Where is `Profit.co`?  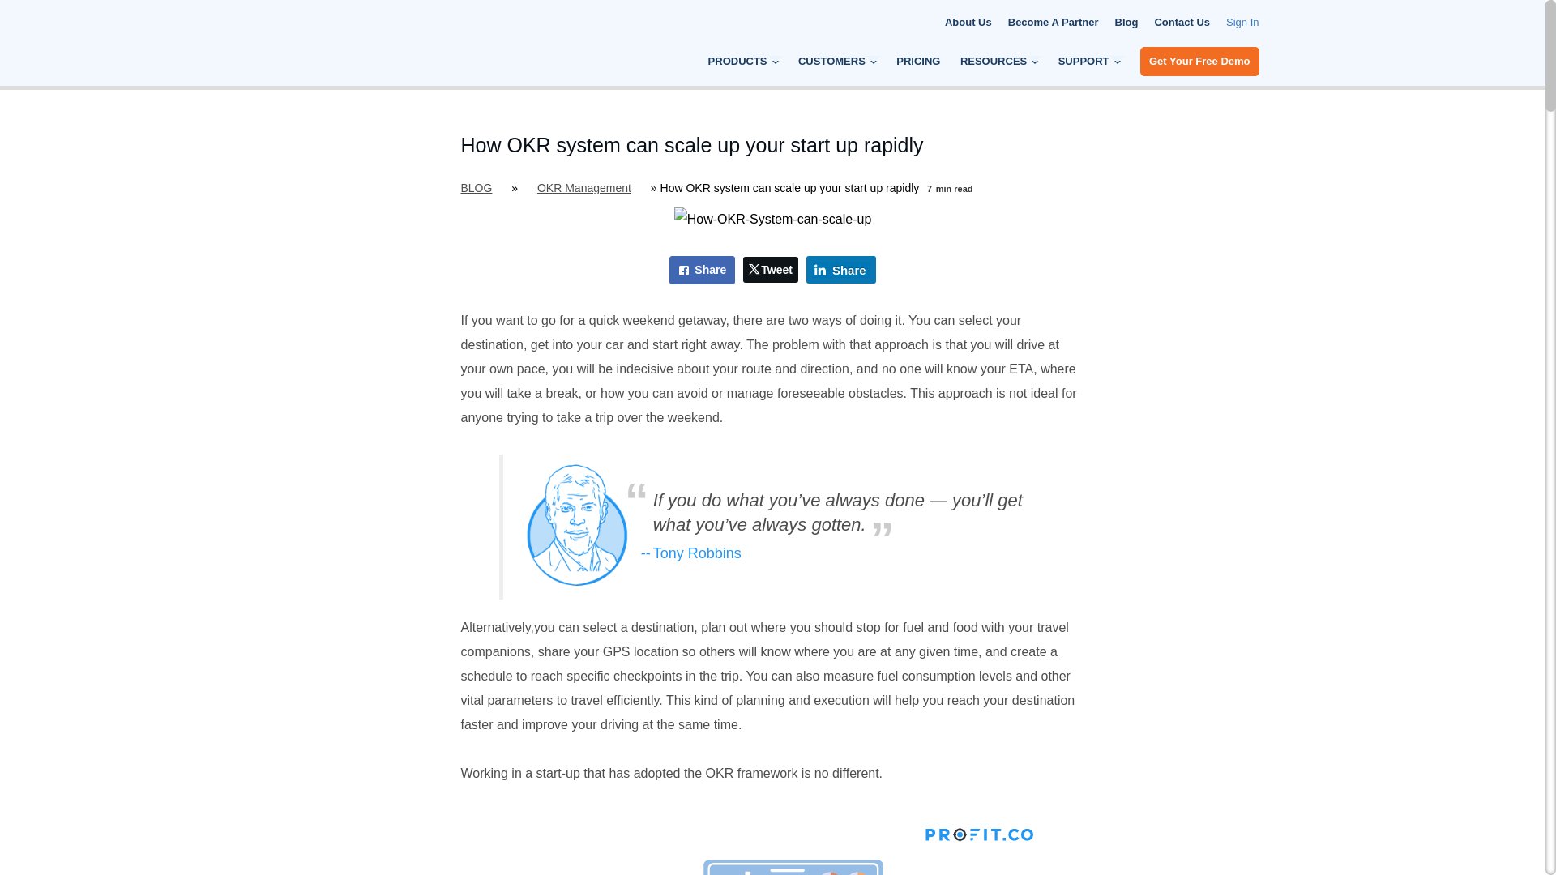 Profit.co is located at coordinates (368, 65).